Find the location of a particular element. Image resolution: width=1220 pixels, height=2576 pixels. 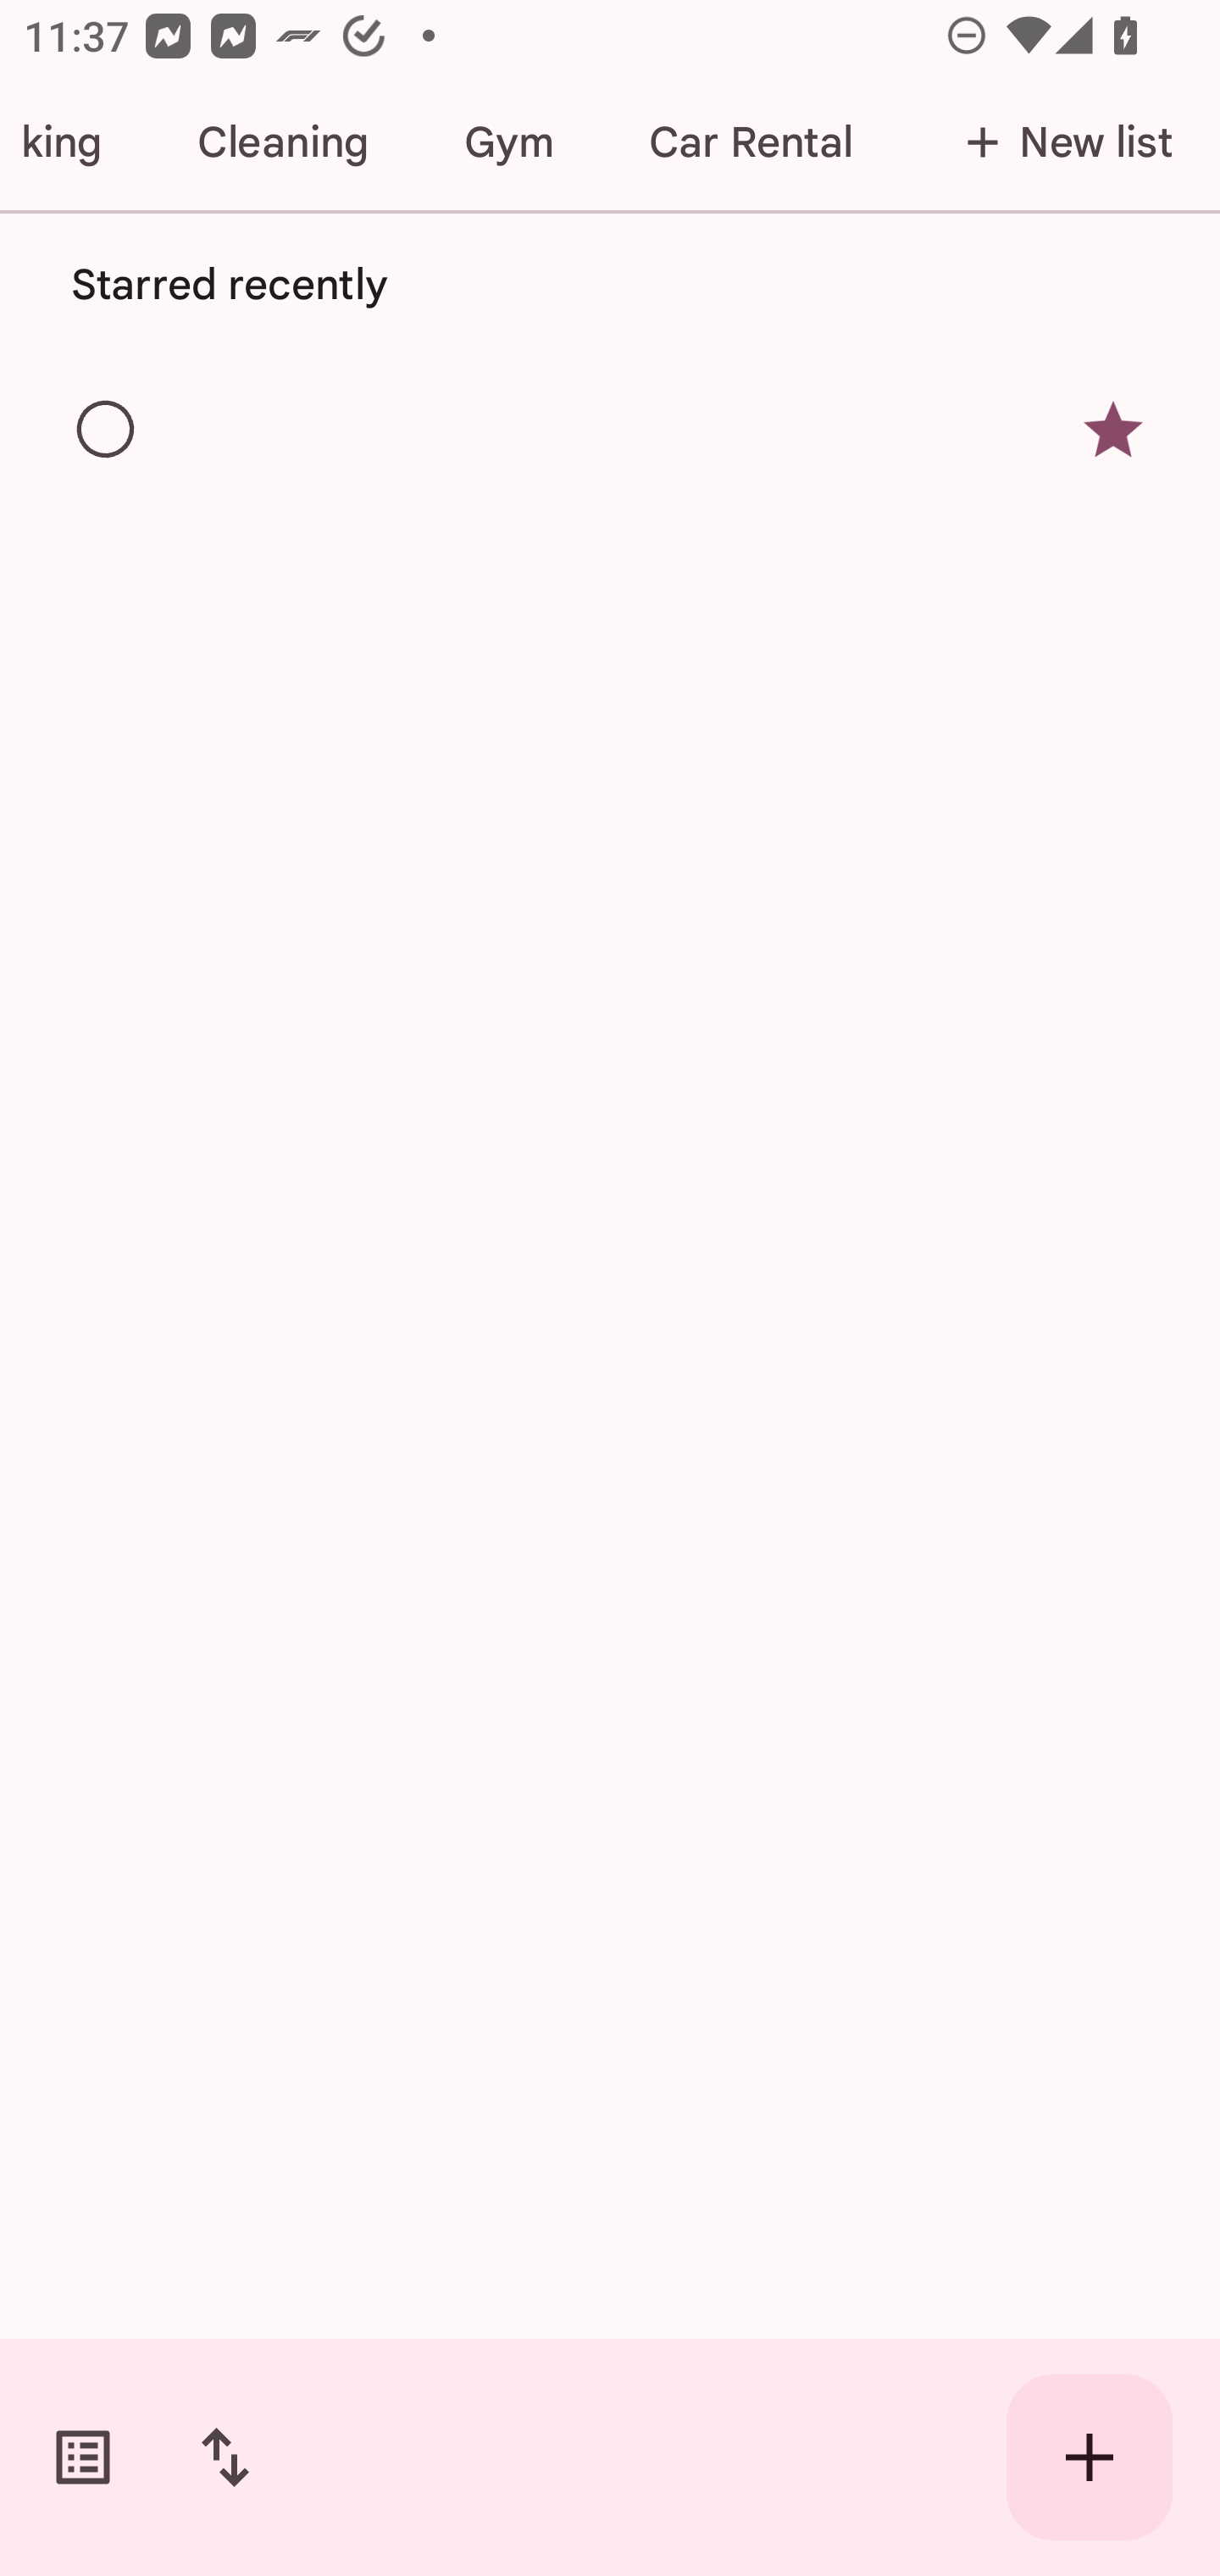

Car Rental is located at coordinates (750, 142).